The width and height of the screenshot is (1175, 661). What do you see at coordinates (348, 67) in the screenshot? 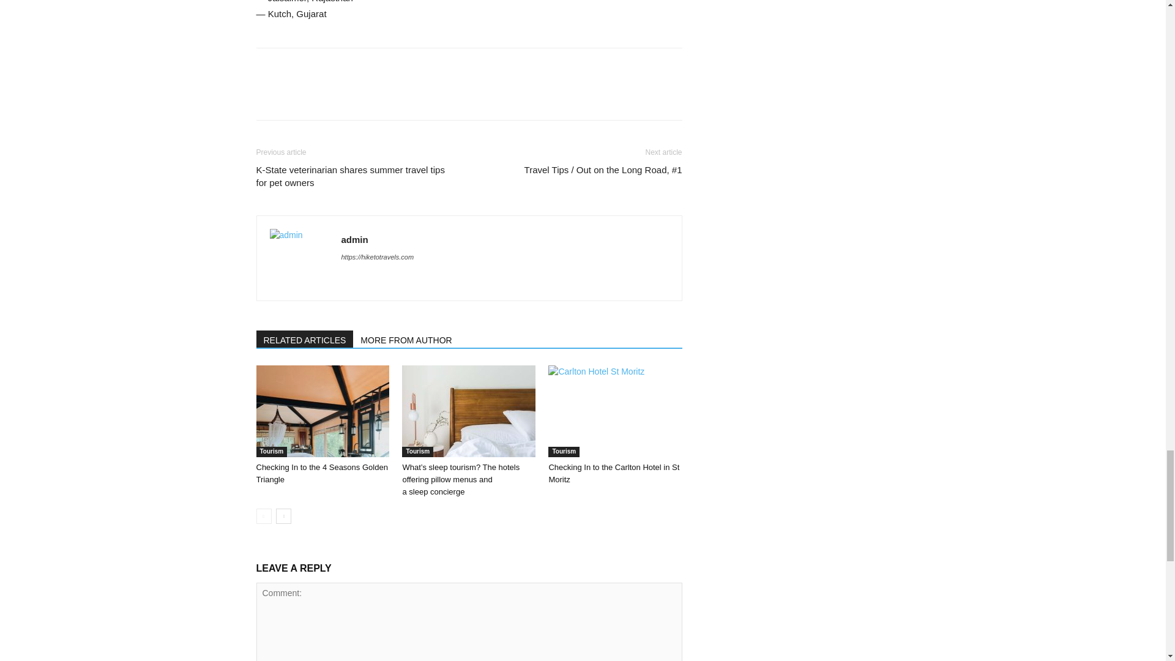
I see `bottomFacebookLike` at bounding box center [348, 67].